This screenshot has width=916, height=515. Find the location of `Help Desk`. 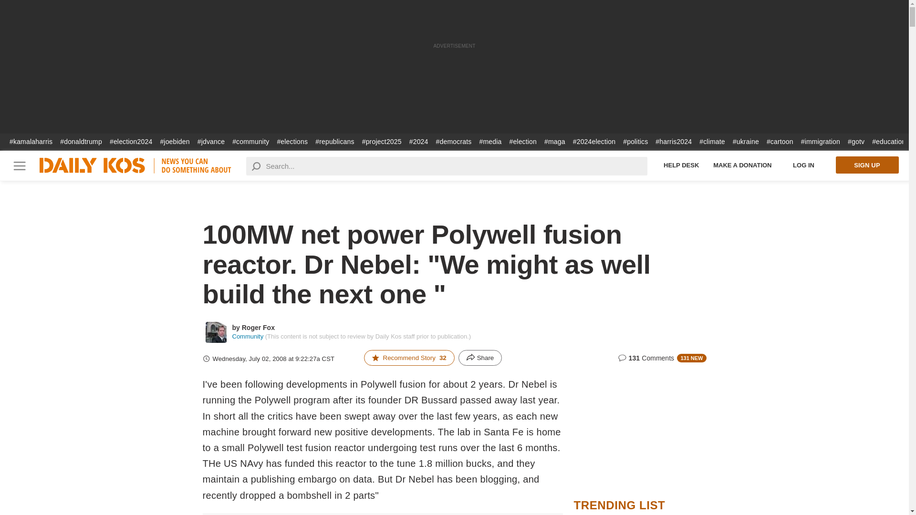

Help Desk is located at coordinates (681, 165).